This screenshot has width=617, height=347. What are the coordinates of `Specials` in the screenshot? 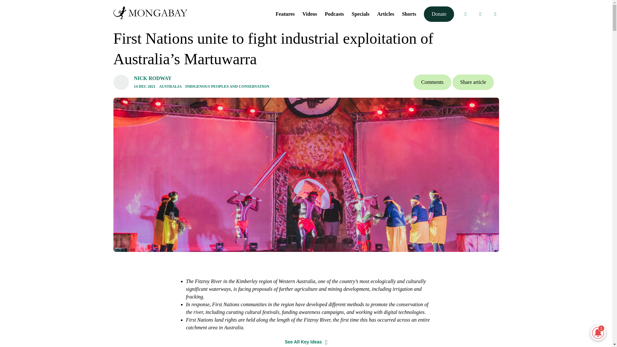 It's located at (360, 13).